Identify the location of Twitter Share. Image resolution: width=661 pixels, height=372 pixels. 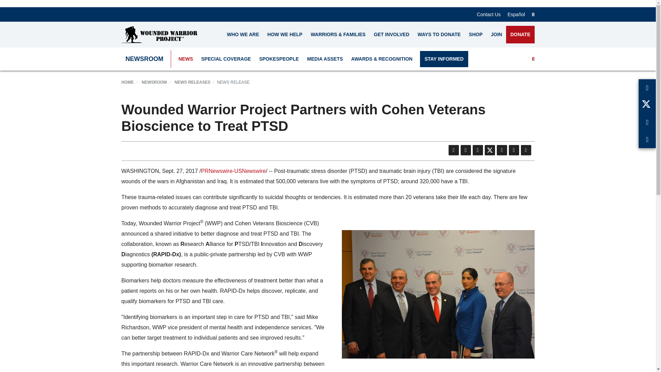
(490, 150).